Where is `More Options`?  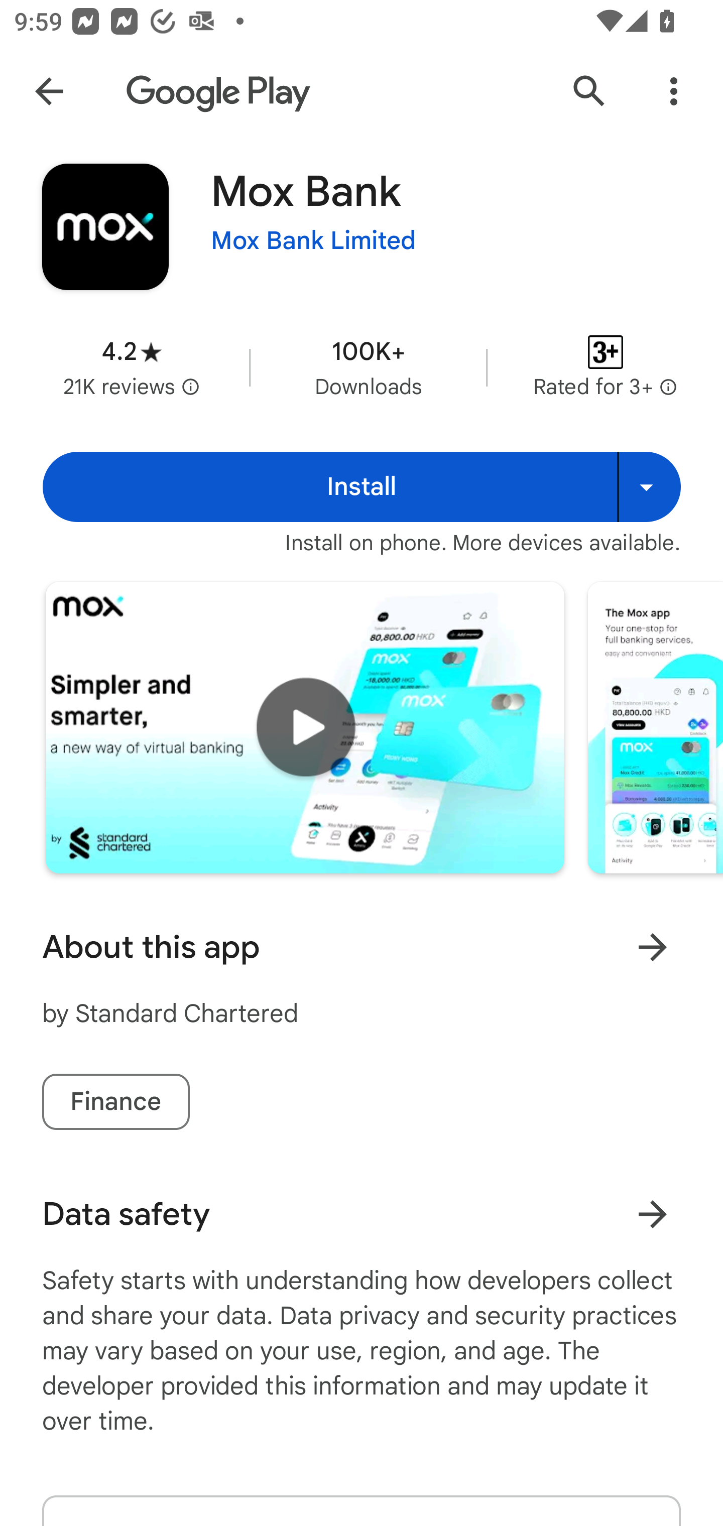 More Options is located at coordinates (674, 91).